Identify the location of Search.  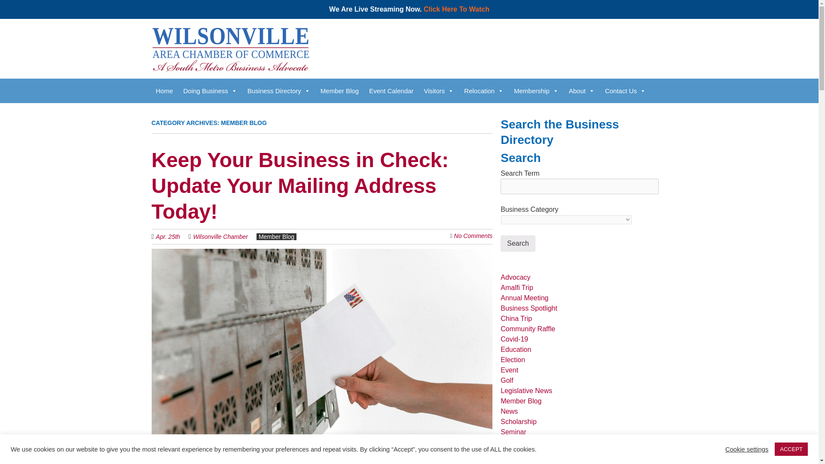
(518, 243).